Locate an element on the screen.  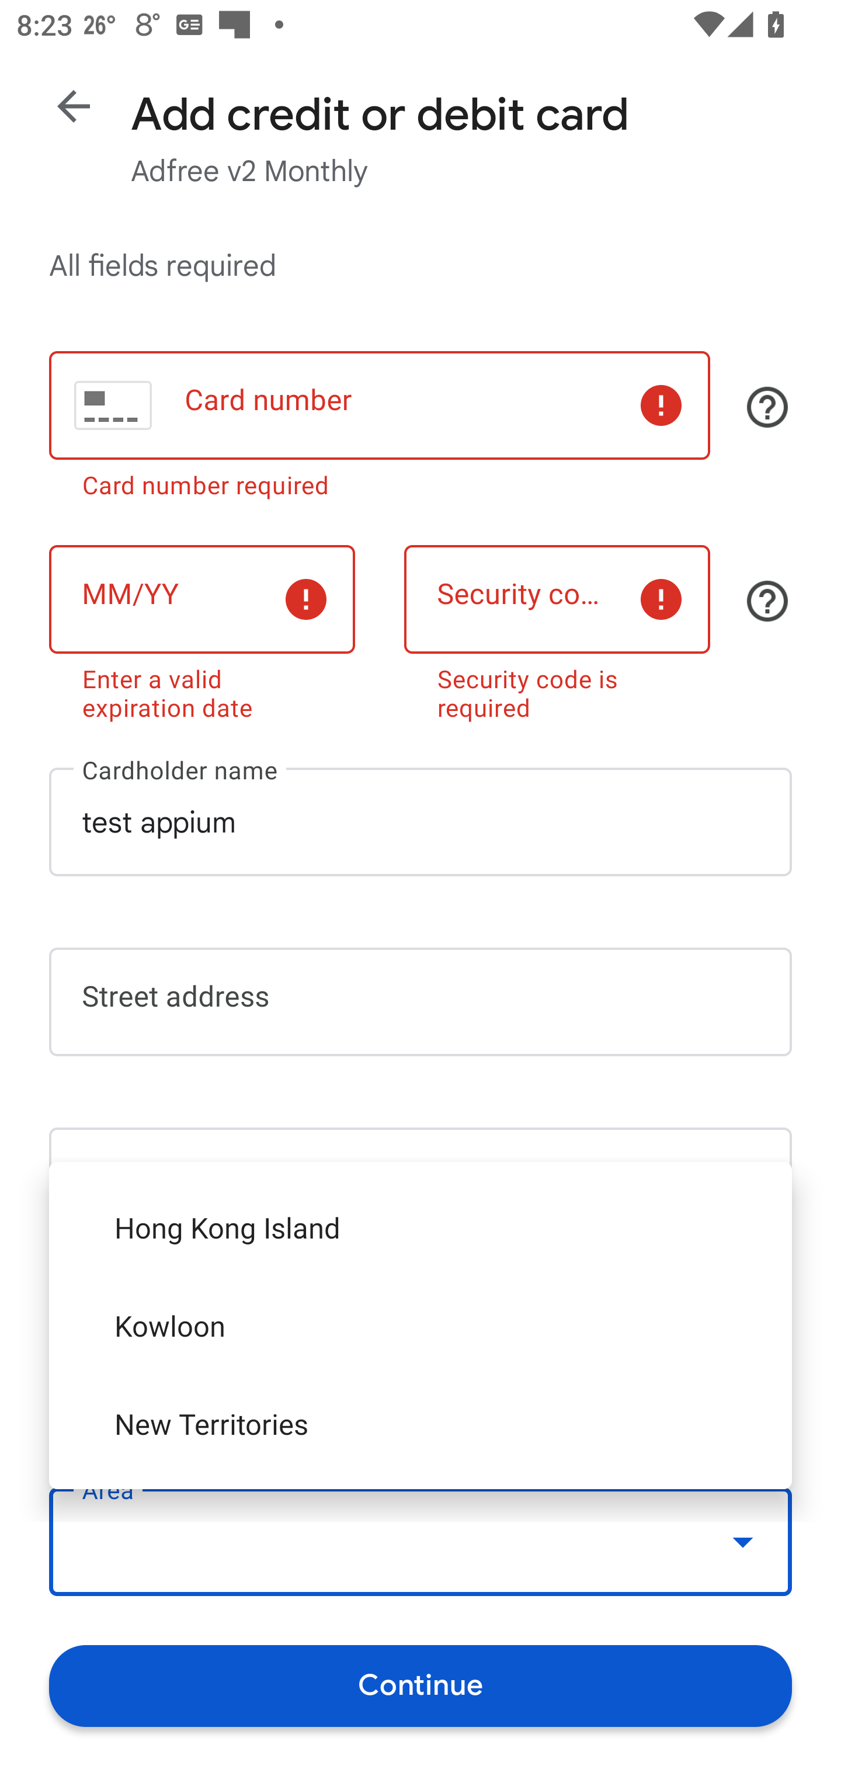
Button, shows cards that are accepted for payment is located at coordinates (767, 407).